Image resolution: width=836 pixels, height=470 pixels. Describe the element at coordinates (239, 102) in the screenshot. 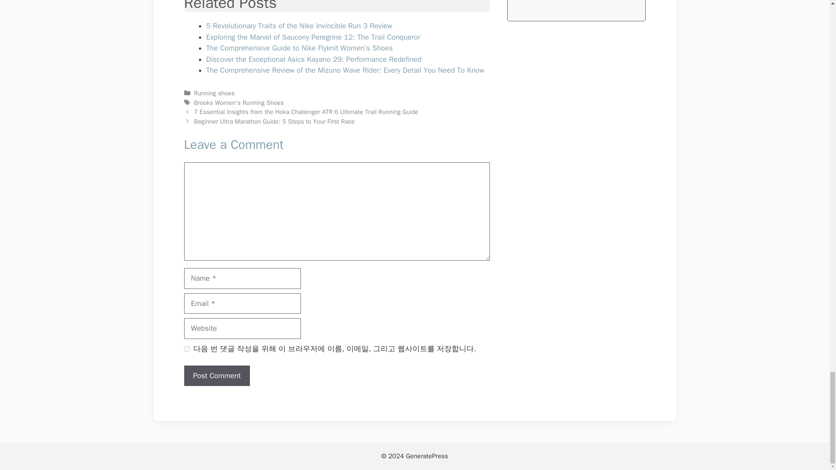

I see `Brooks Women's Running Shoes` at that location.